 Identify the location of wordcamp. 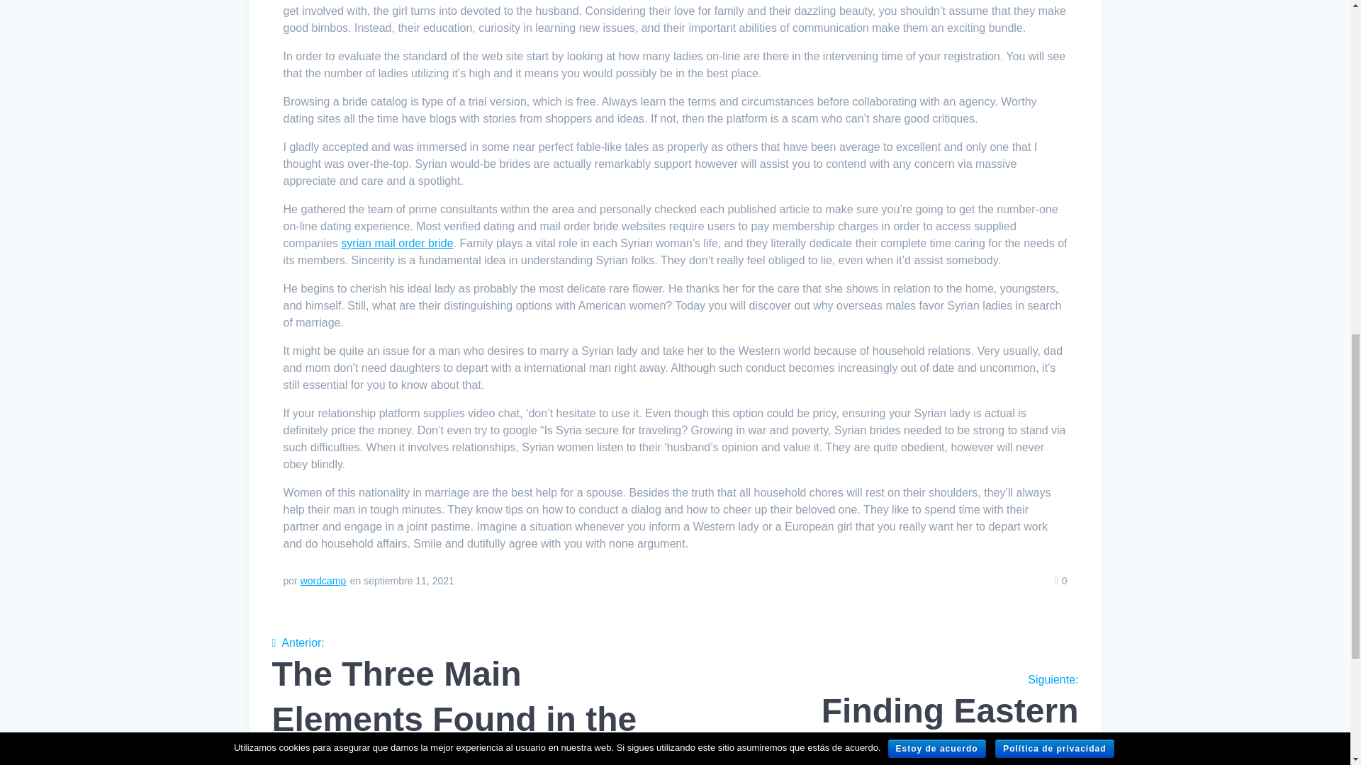
(323, 581).